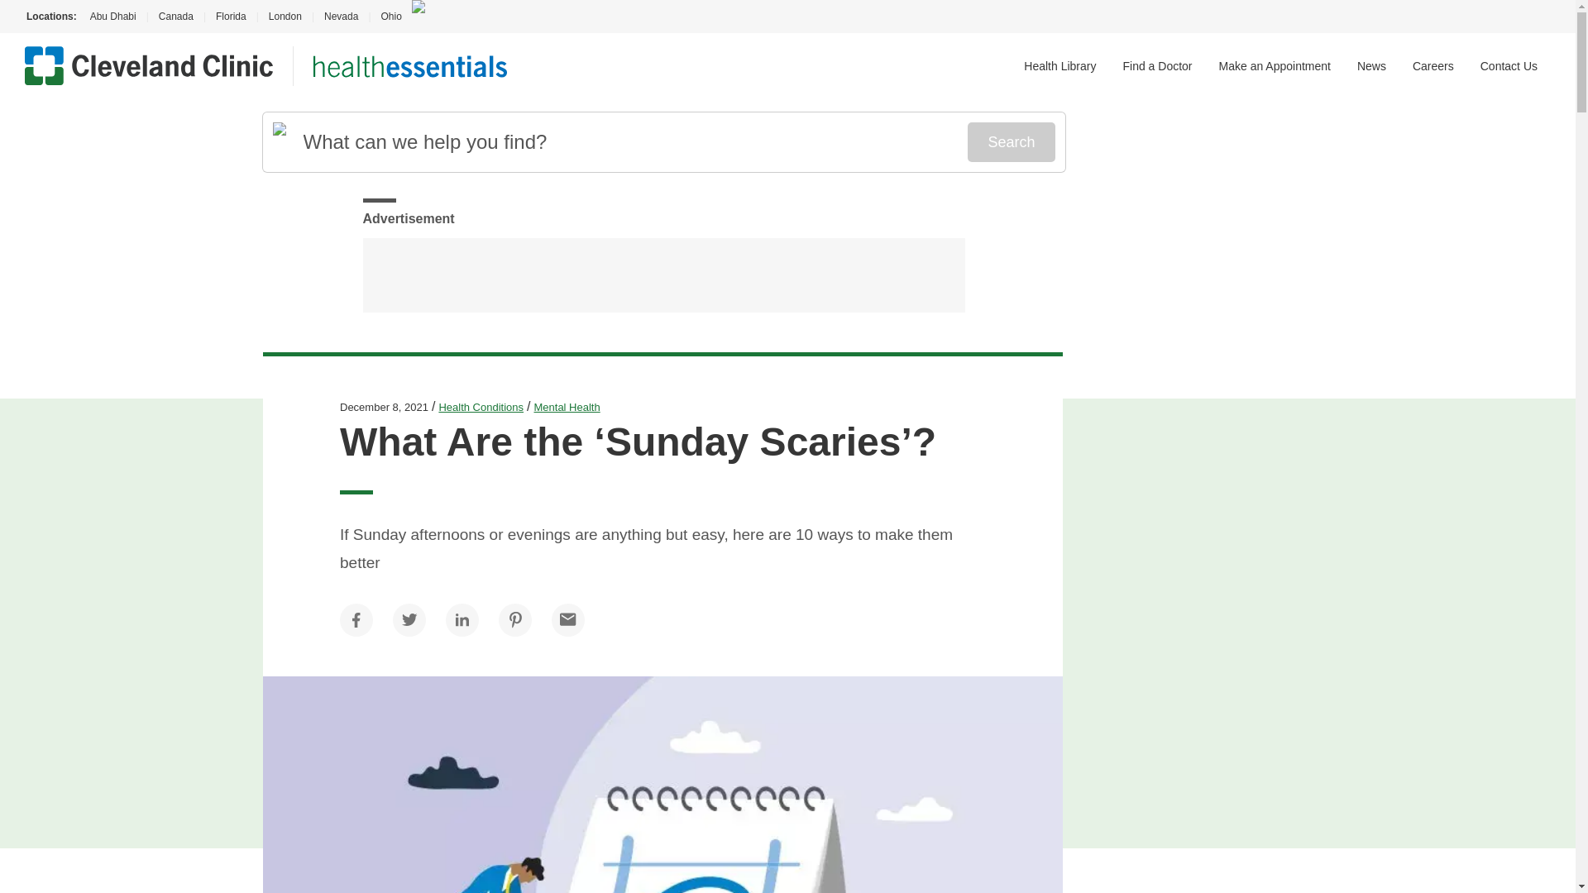 This screenshot has width=1588, height=893. I want to click on Find a Doctor, so click(1157, 66).